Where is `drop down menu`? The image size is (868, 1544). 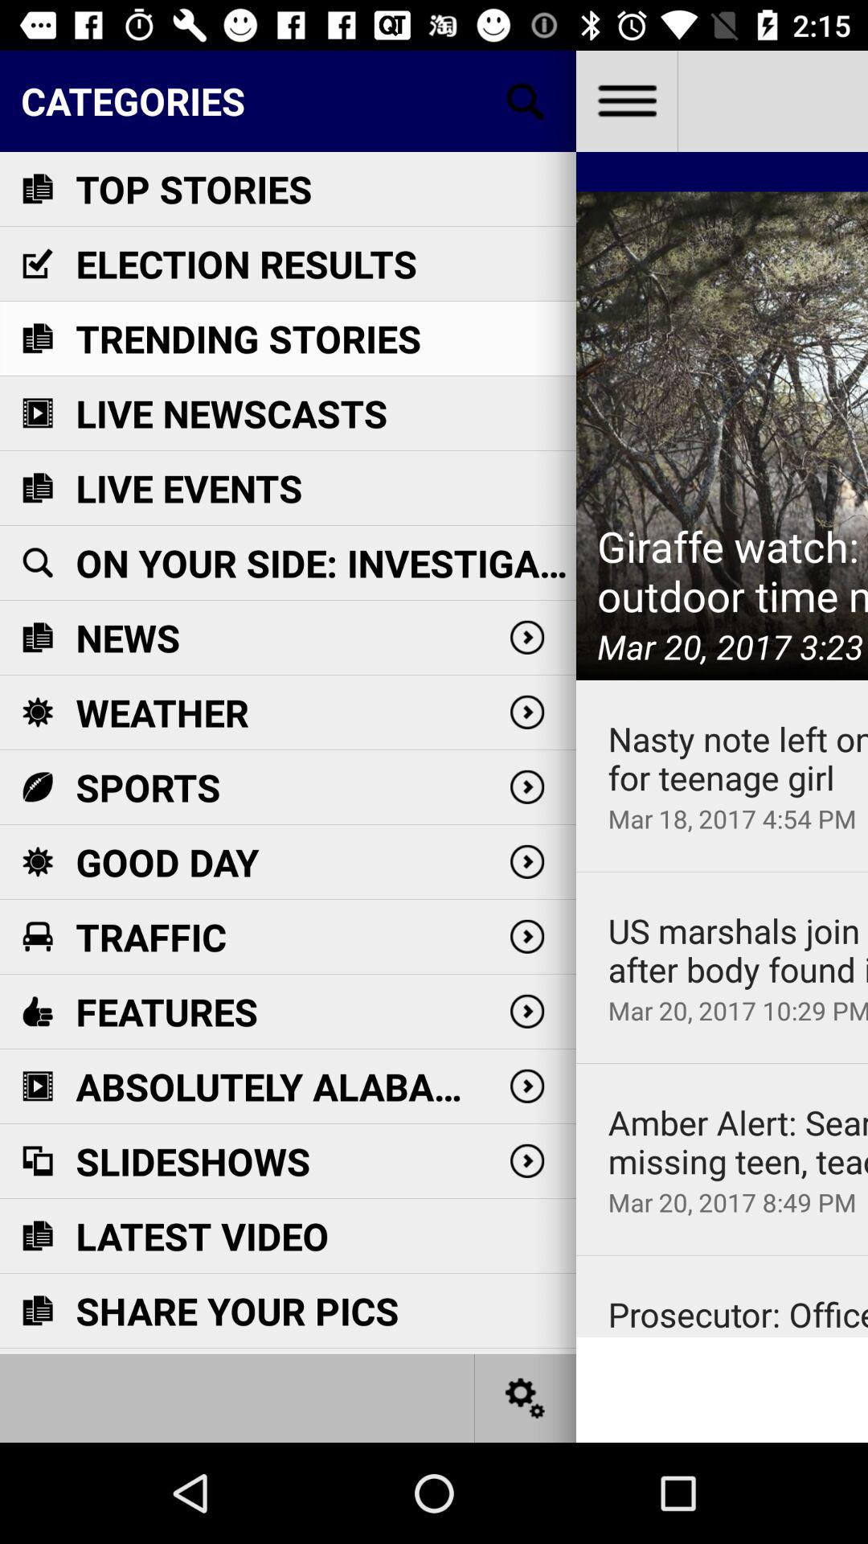
drop down menu is located at coordinates (627, 101).